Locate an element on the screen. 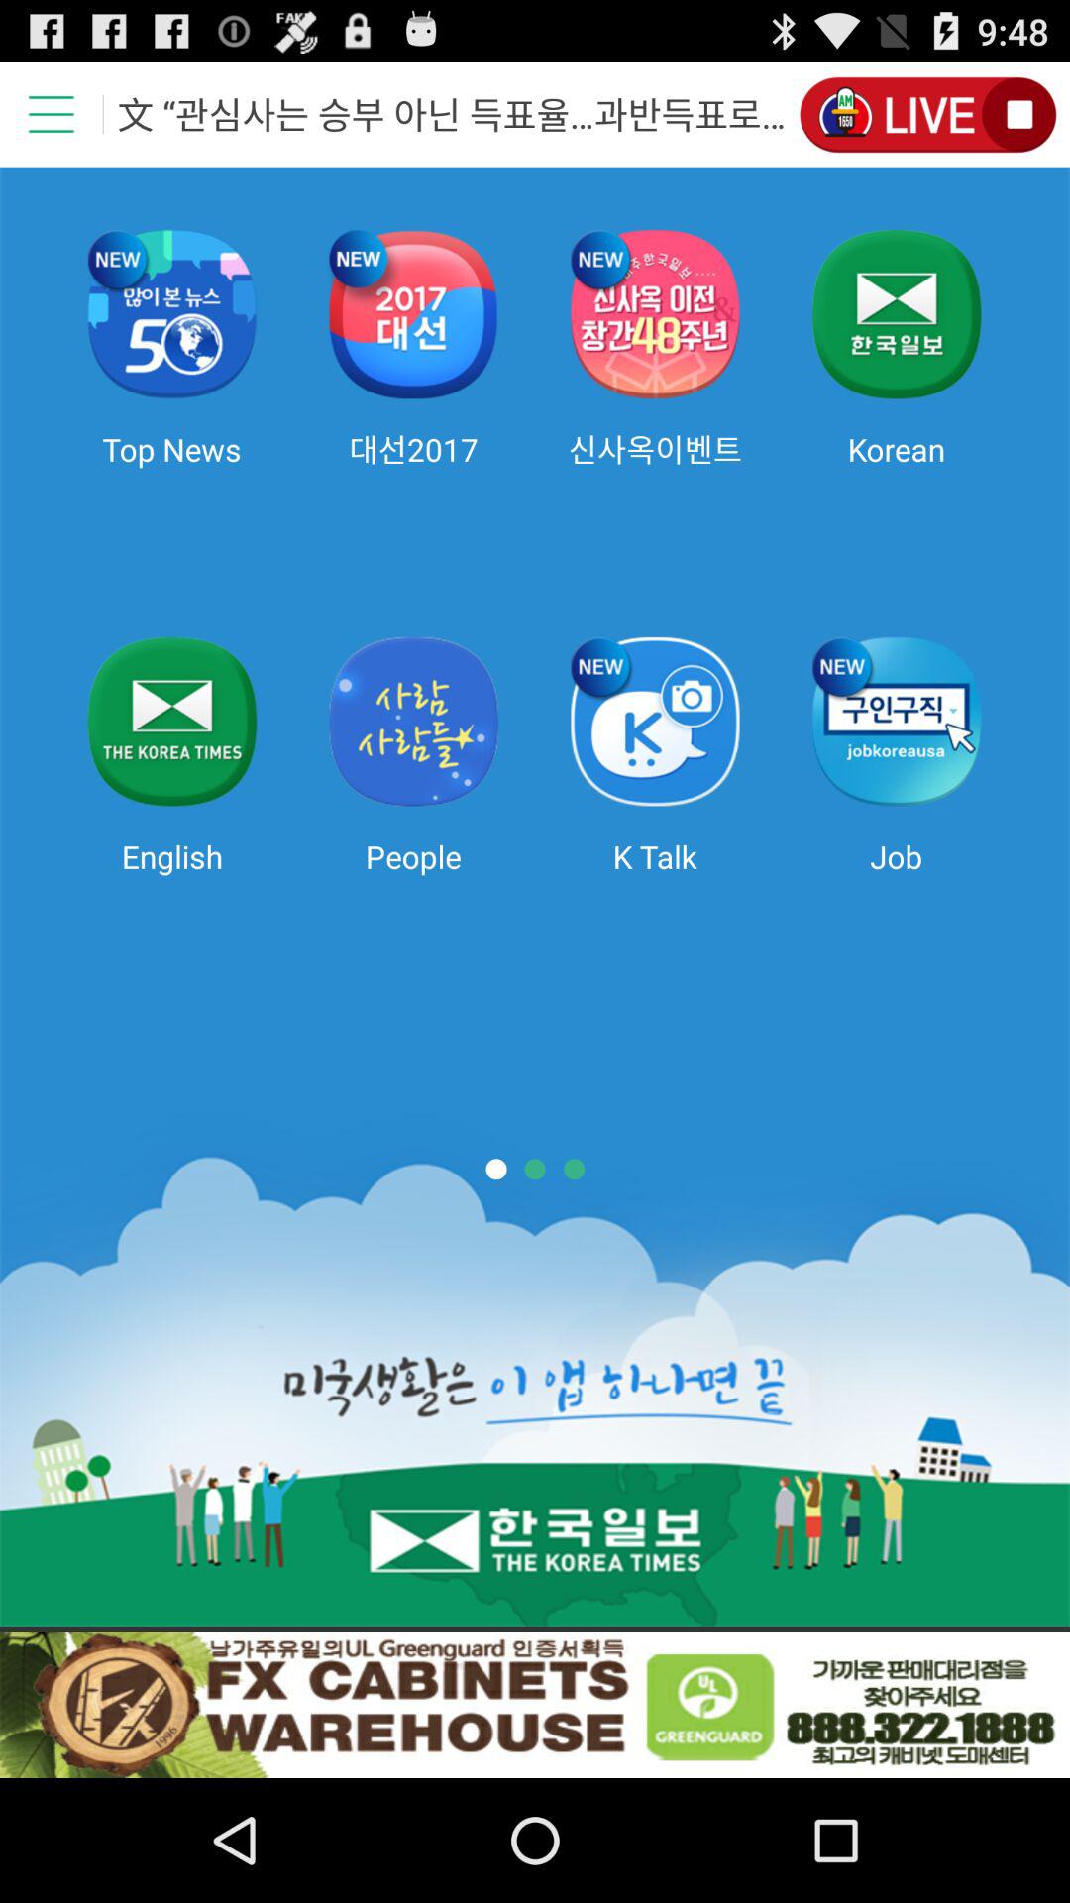  view advertisement is located at coordinates (535, 1705).